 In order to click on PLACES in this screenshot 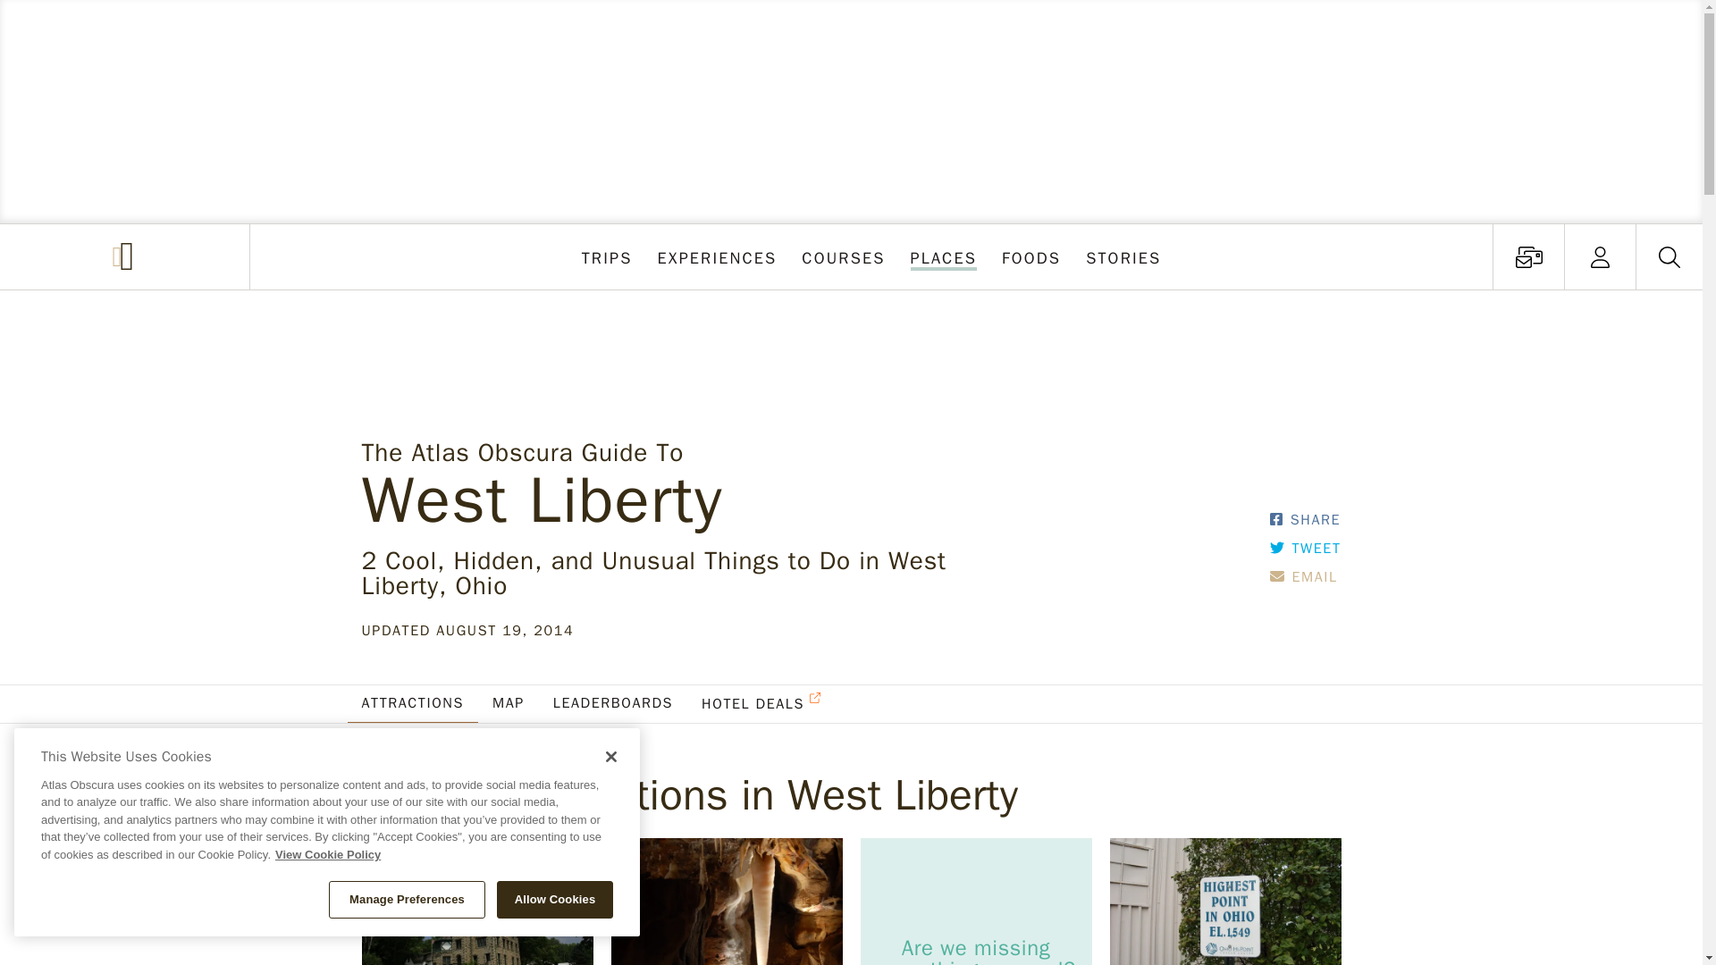, I will do `click(717, 256)`.